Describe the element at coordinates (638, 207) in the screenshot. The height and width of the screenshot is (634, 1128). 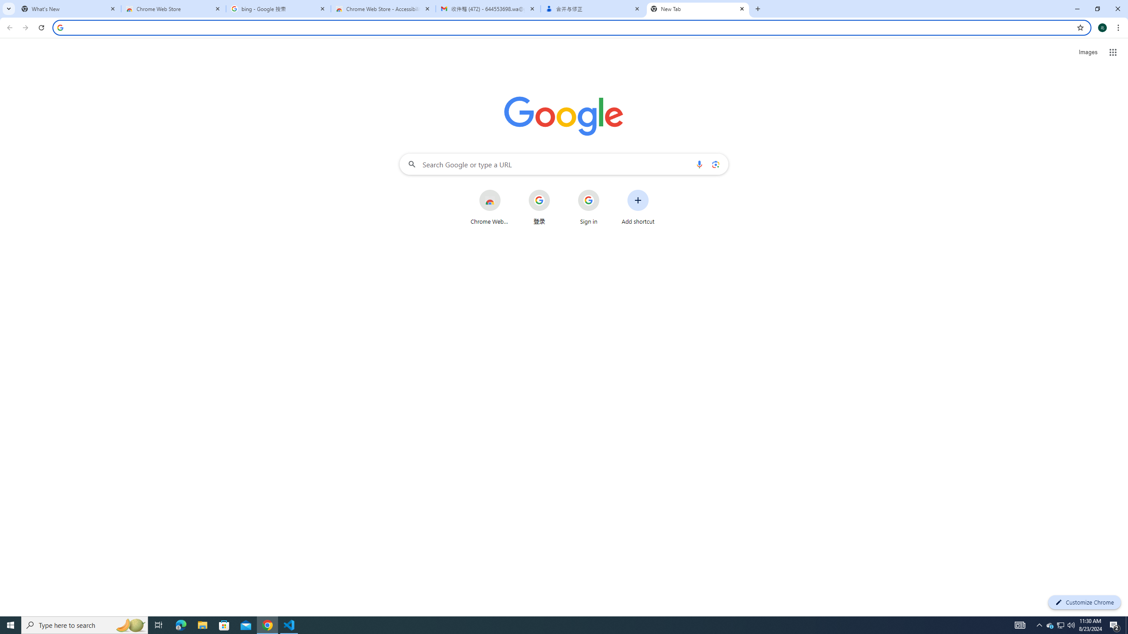
I see `Add shortcut` at that location.